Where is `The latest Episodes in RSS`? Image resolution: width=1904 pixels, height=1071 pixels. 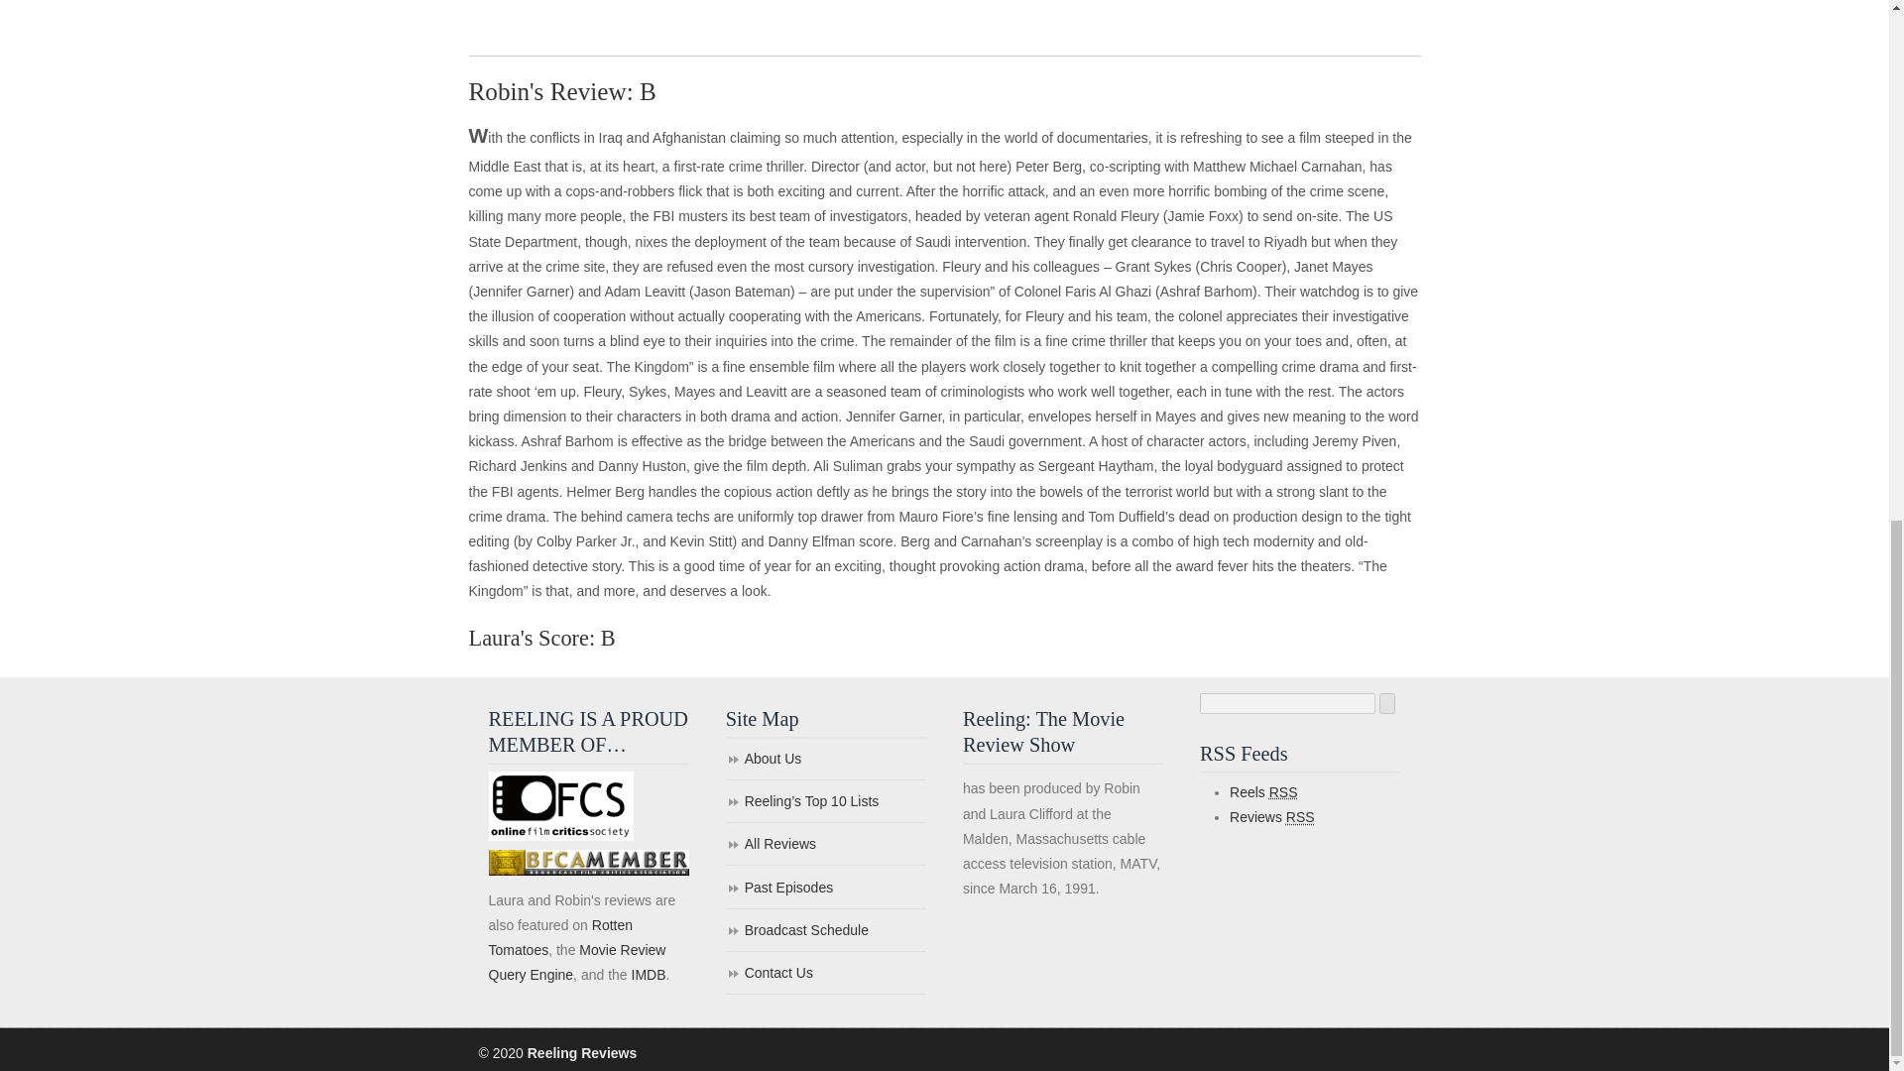
The latest Episodes in RSS is located at coordinates (1263, 791).